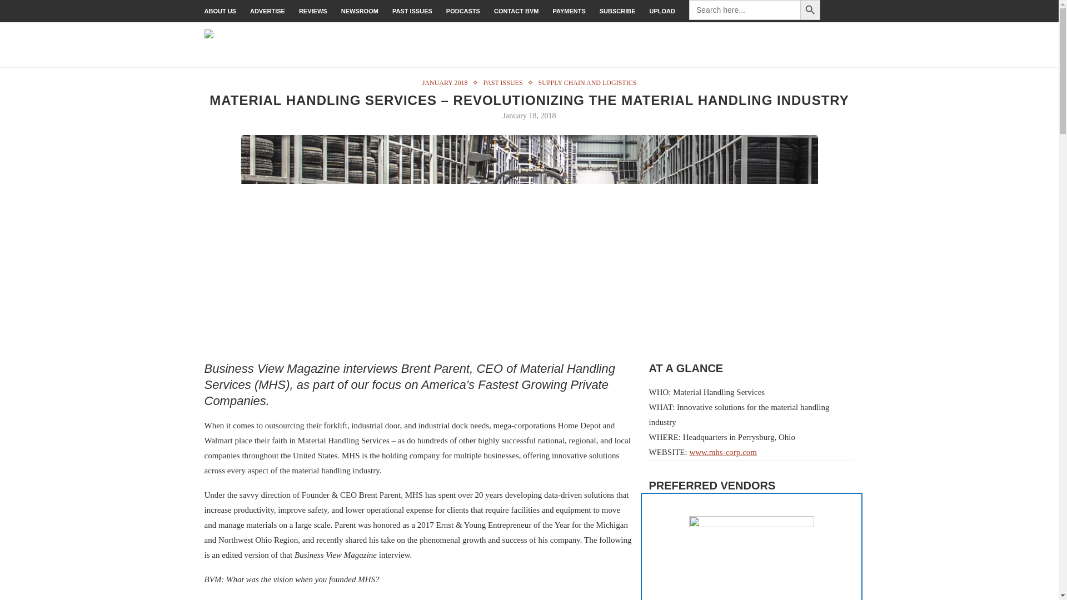 Image resolution: width=1067 pixels, height=600 pixels. Describe the element at coordinates (838, 33) in the screenshot. I see `Caribbean` at that location.